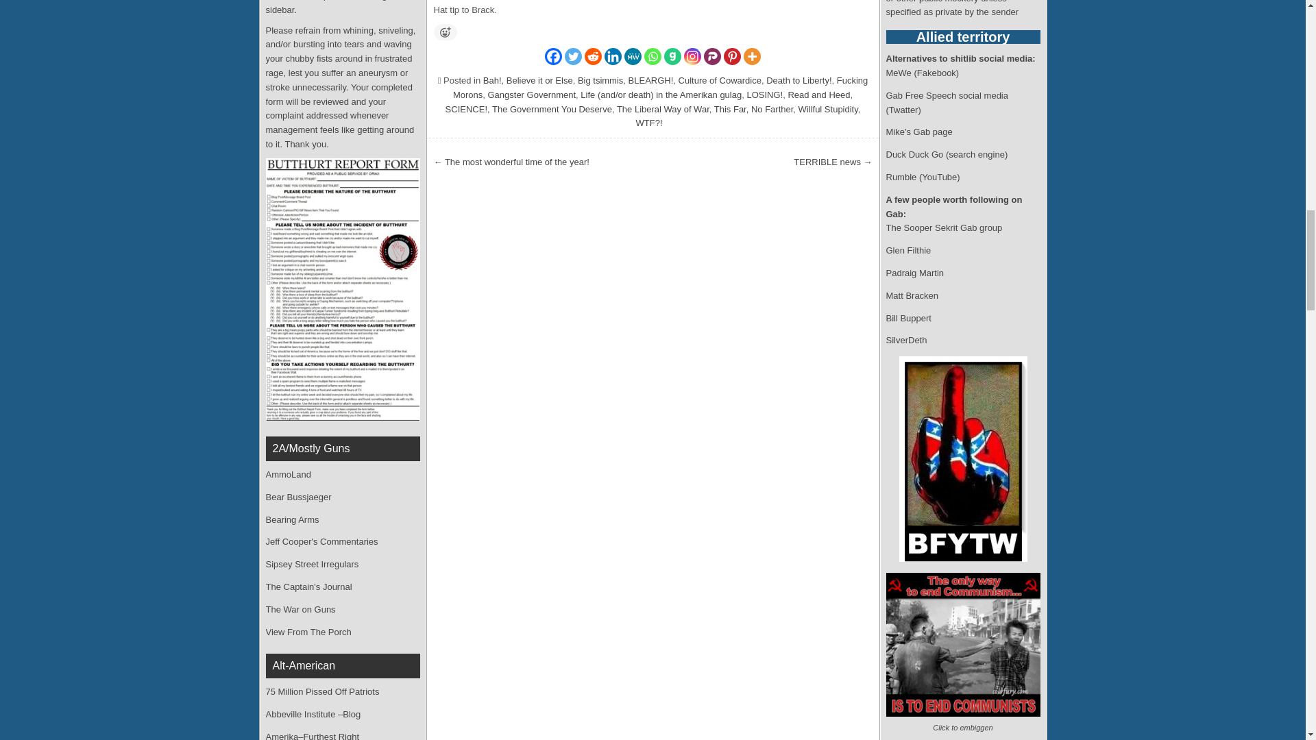 Image resolution: width=1316 pixels, height=740 pixels. I want to click on More, so click(751, 56).